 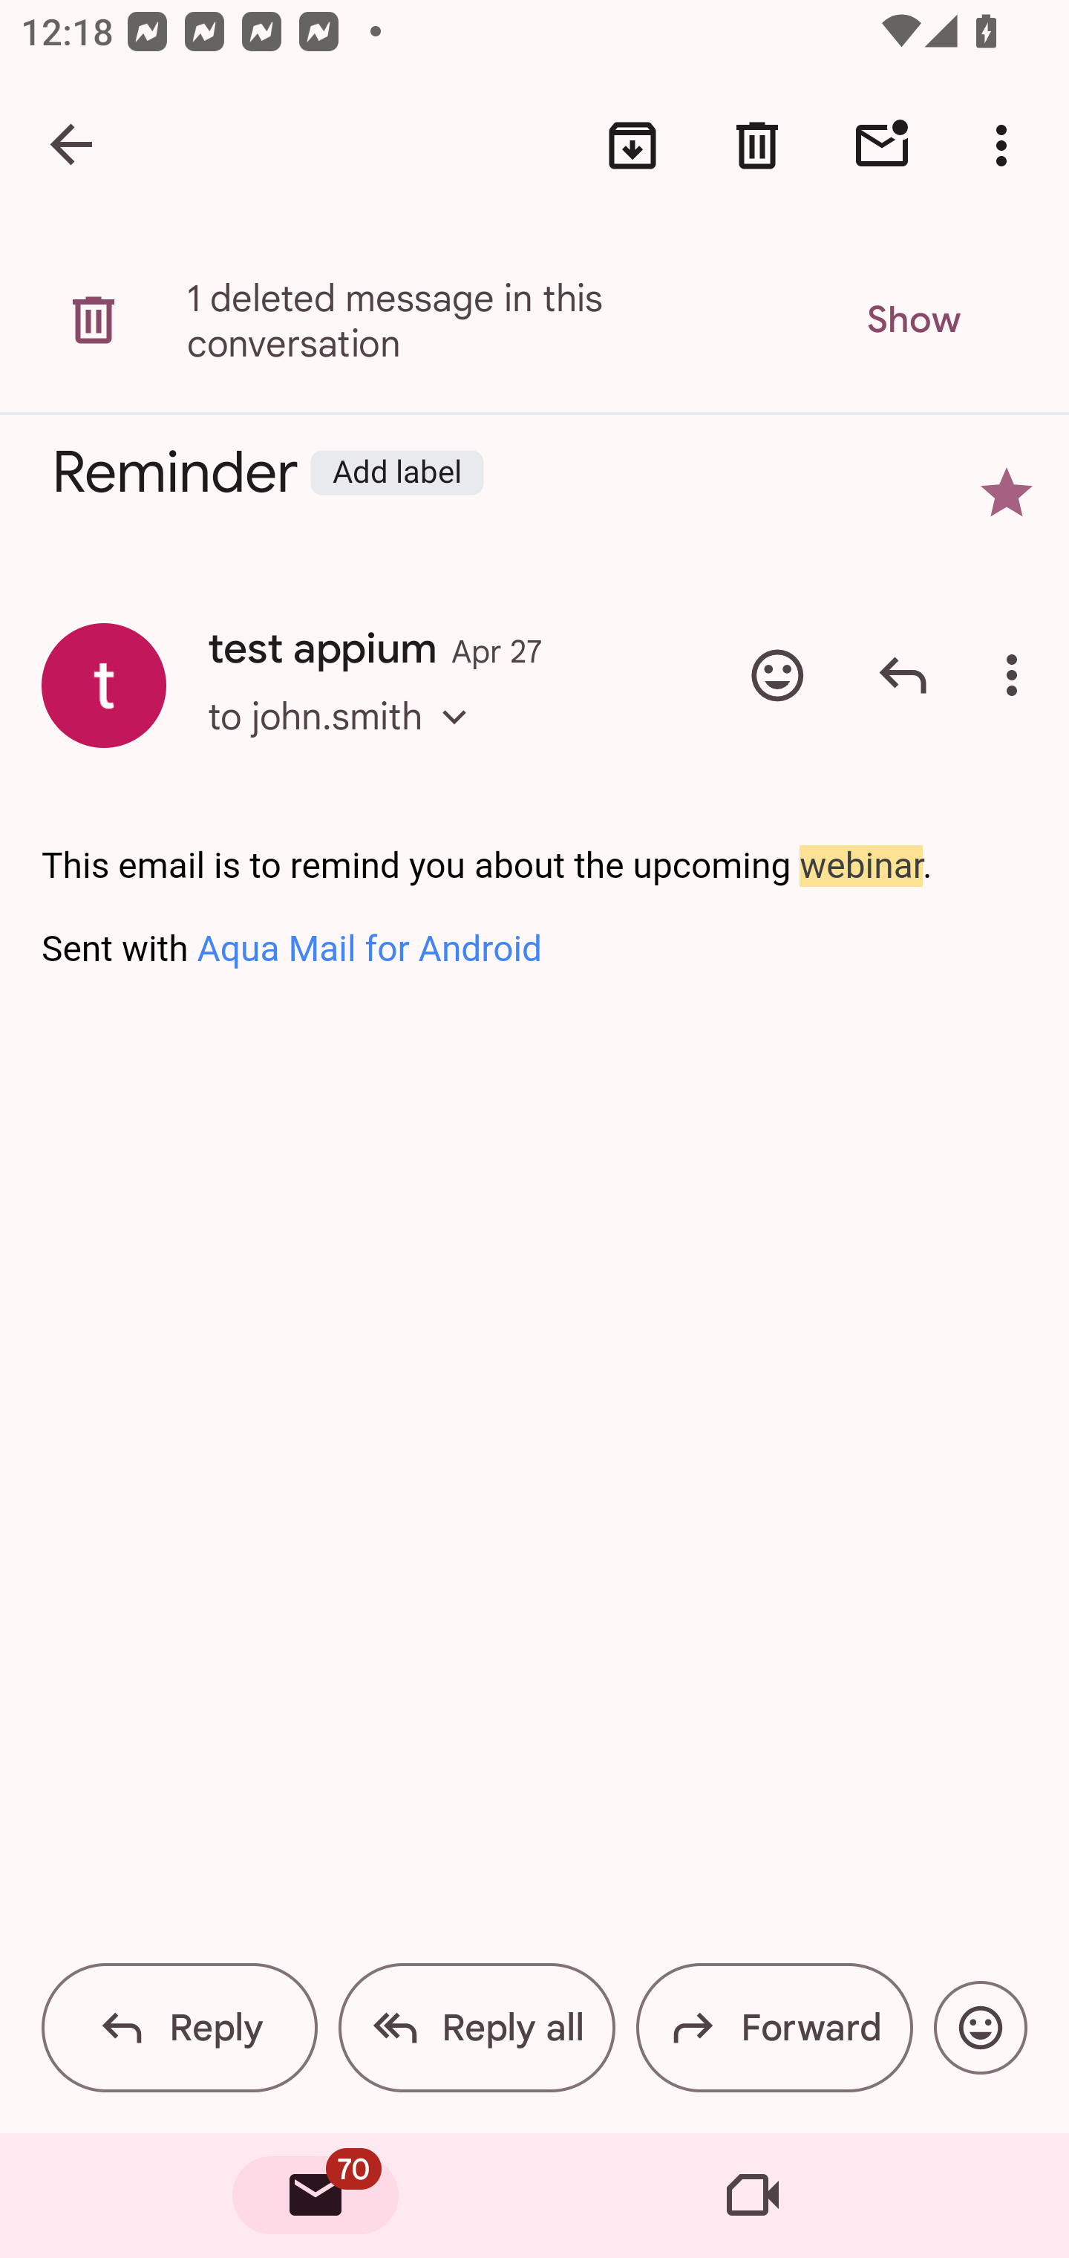 What do you see at coordinates (912, 320) in the screenshot?
I see `Show` at bounding box center [912, 320].